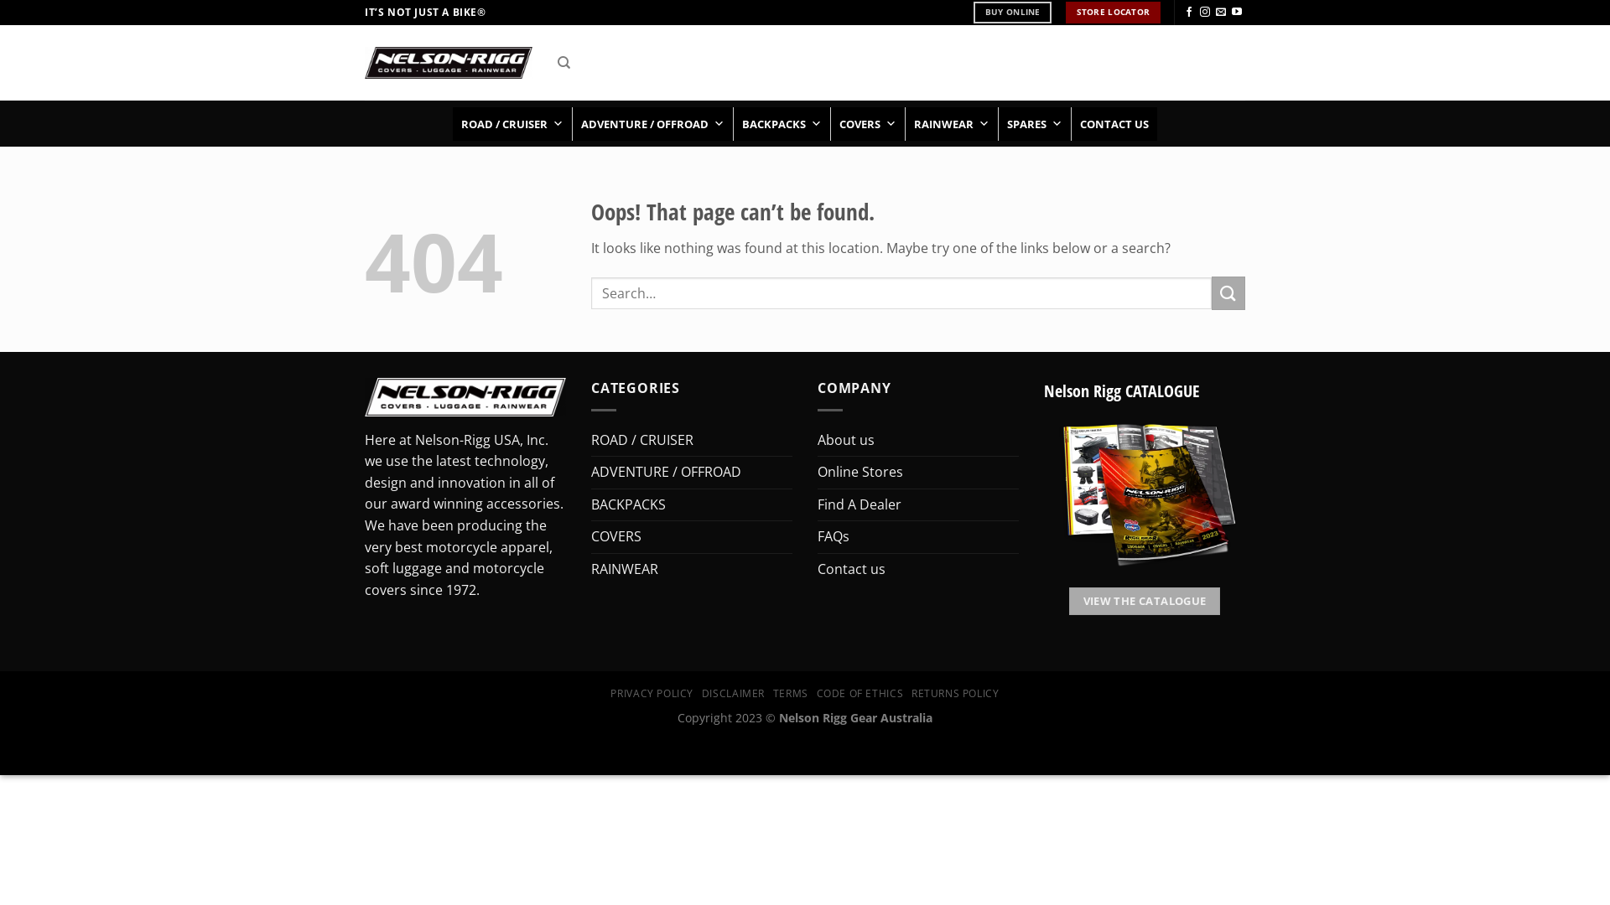 This screenshot has width=1610, height=905. Describe the element at coordinates (666, 473) in the screenshot. I see `ADVENTURE / OFFROAD` at that location.